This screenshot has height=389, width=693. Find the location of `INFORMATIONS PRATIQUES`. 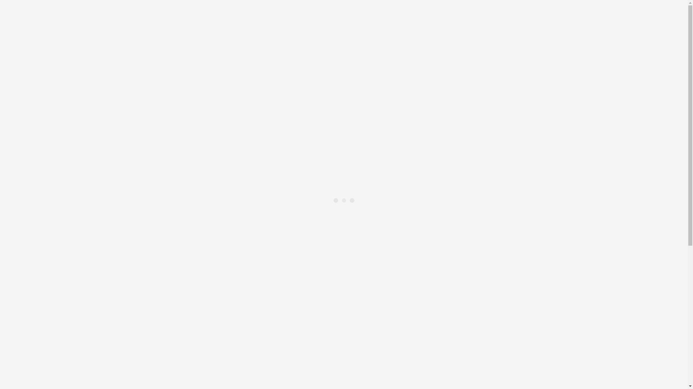

INFORMATIONS PRATIQUES is located at coordinates (55, 103).